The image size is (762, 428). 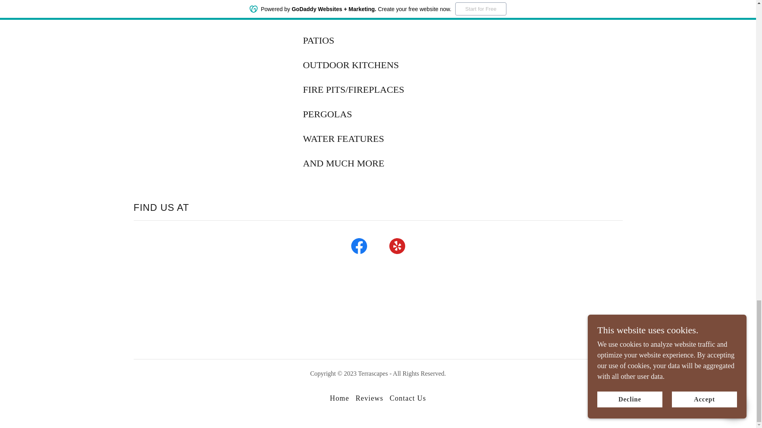 I want to click on Reviews, so click(x=369, y=398).